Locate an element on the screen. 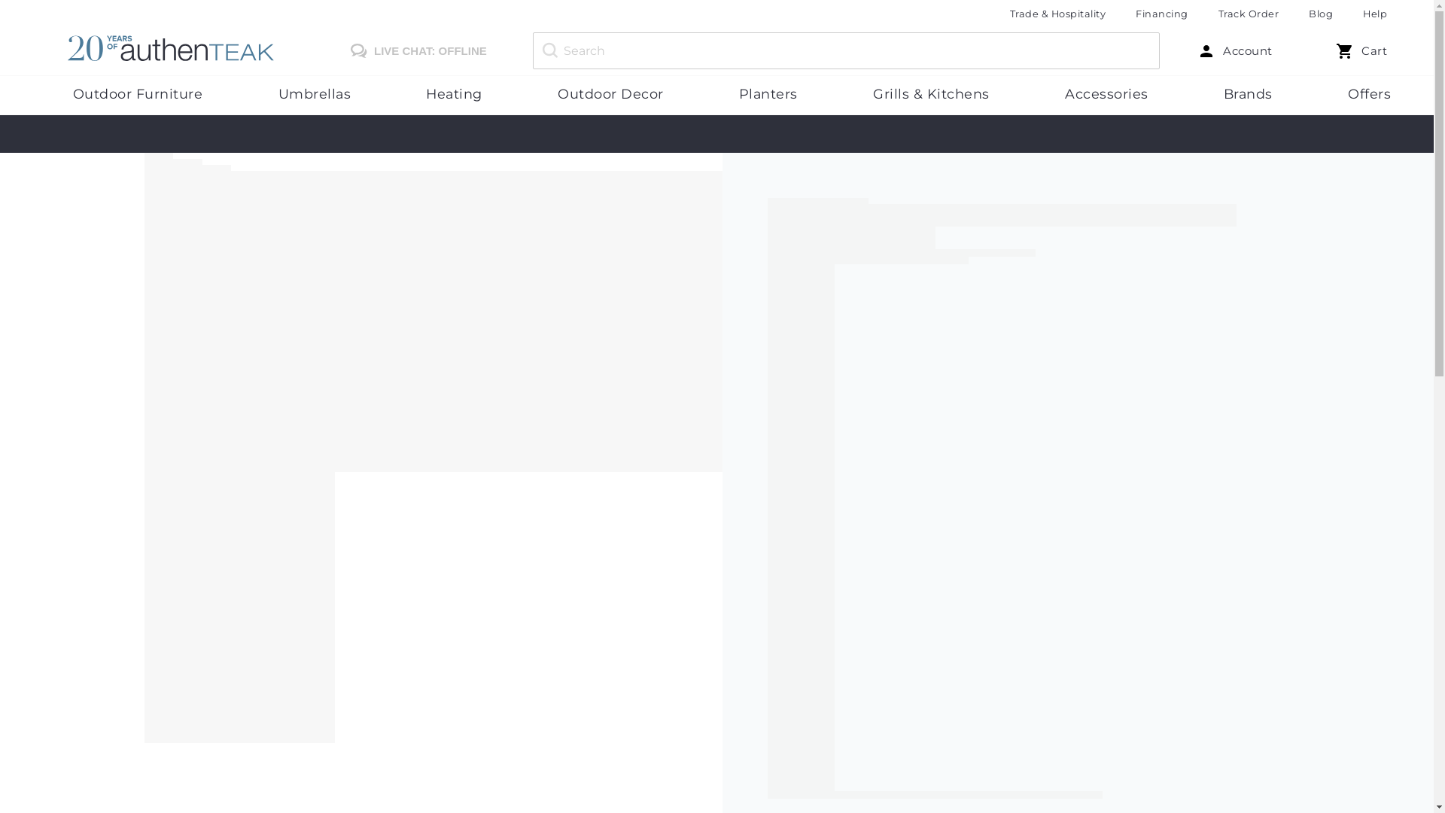  Financing is located at coordinates (1162, 14).